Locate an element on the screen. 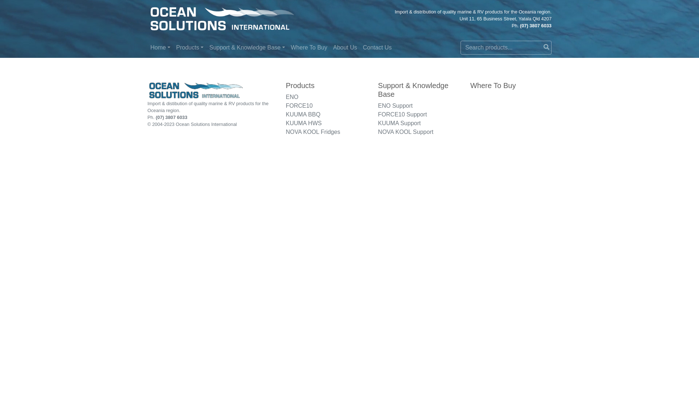 The height and width of the screenshot is (393, 699). Where To Buy is located at coordinates (309, 48).